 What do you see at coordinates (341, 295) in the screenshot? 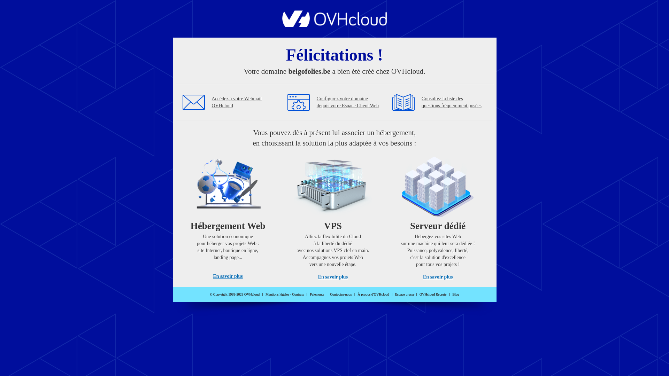
I see `Contactez-nous` at bounding box center [341, 295].